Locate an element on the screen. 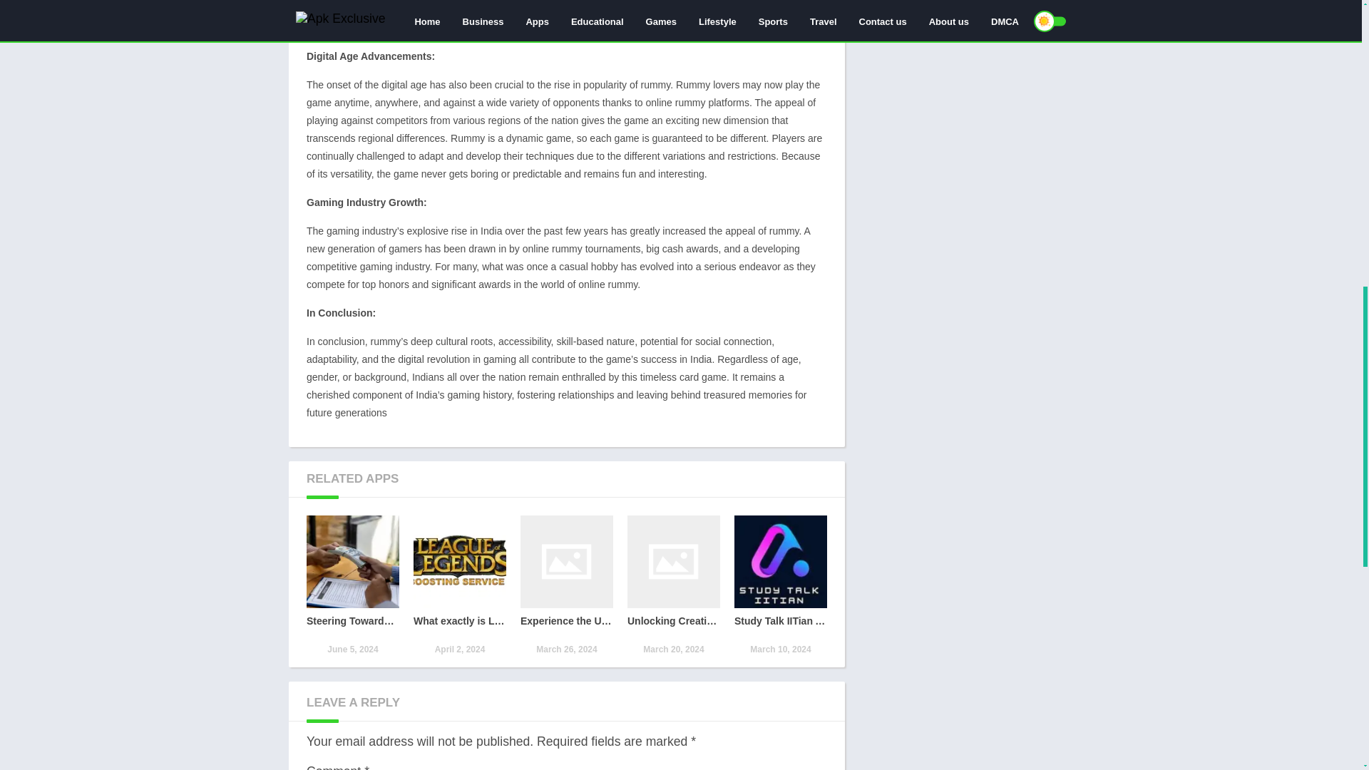  Study Talk IITian APK: A Learning App for Aspiring Engineers is located at coordinates (780, 586).